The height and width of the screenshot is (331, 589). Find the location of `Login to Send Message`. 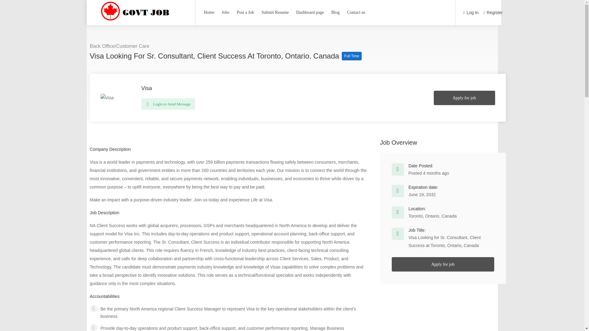

Login to Send Message is located at coordinates (168, 104).